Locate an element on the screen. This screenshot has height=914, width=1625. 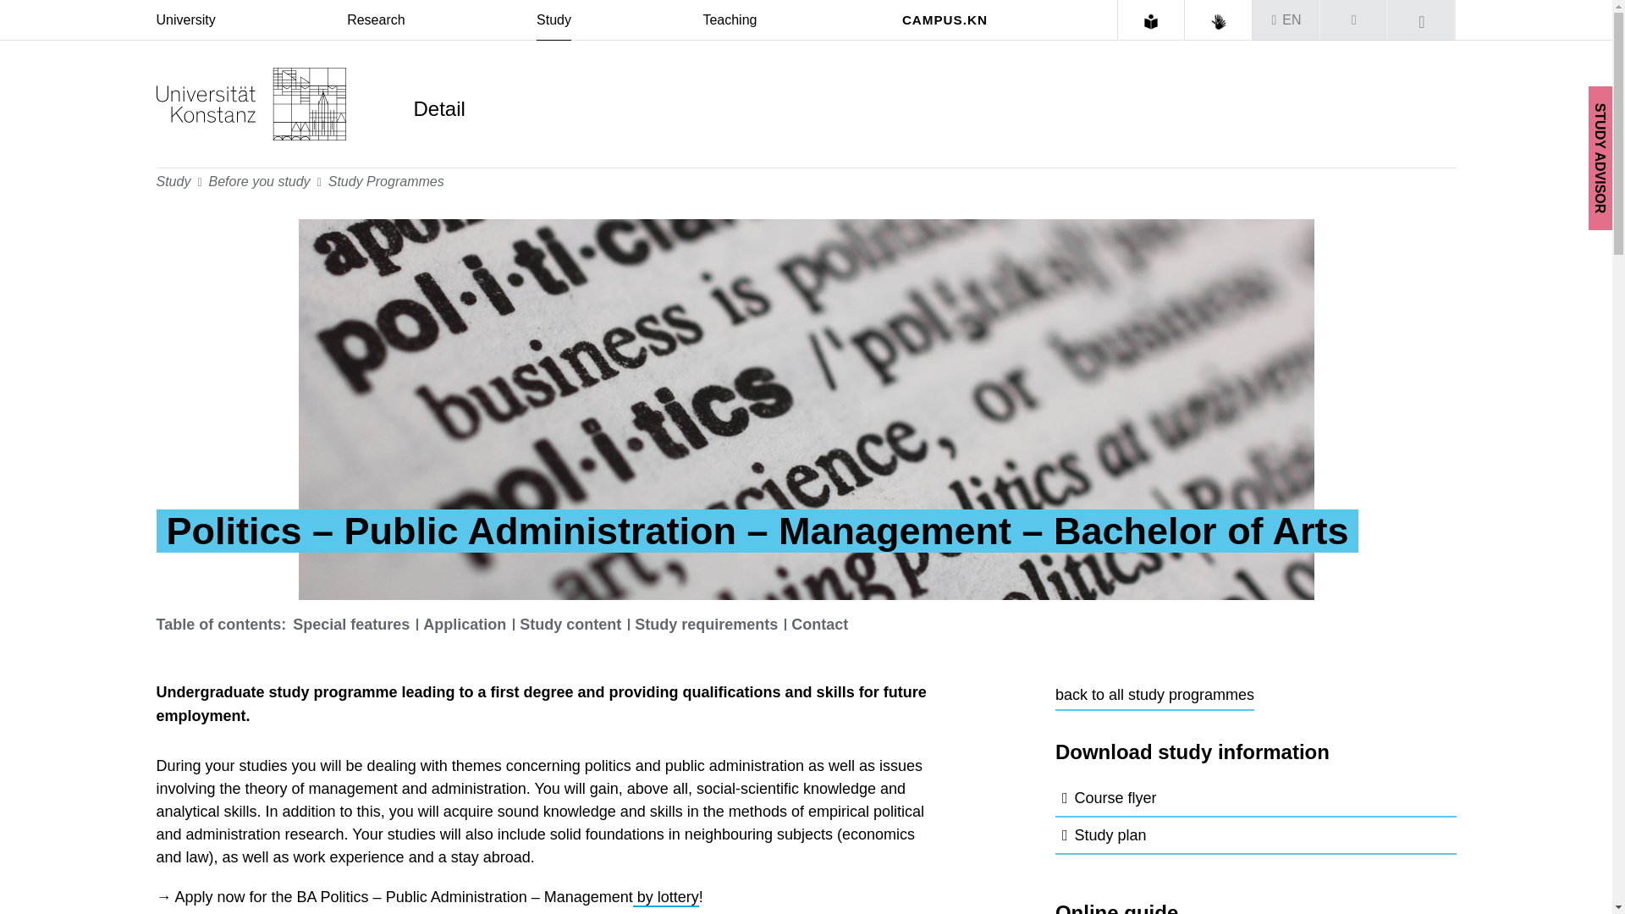
Teaching is located at coordinates (730, 20).